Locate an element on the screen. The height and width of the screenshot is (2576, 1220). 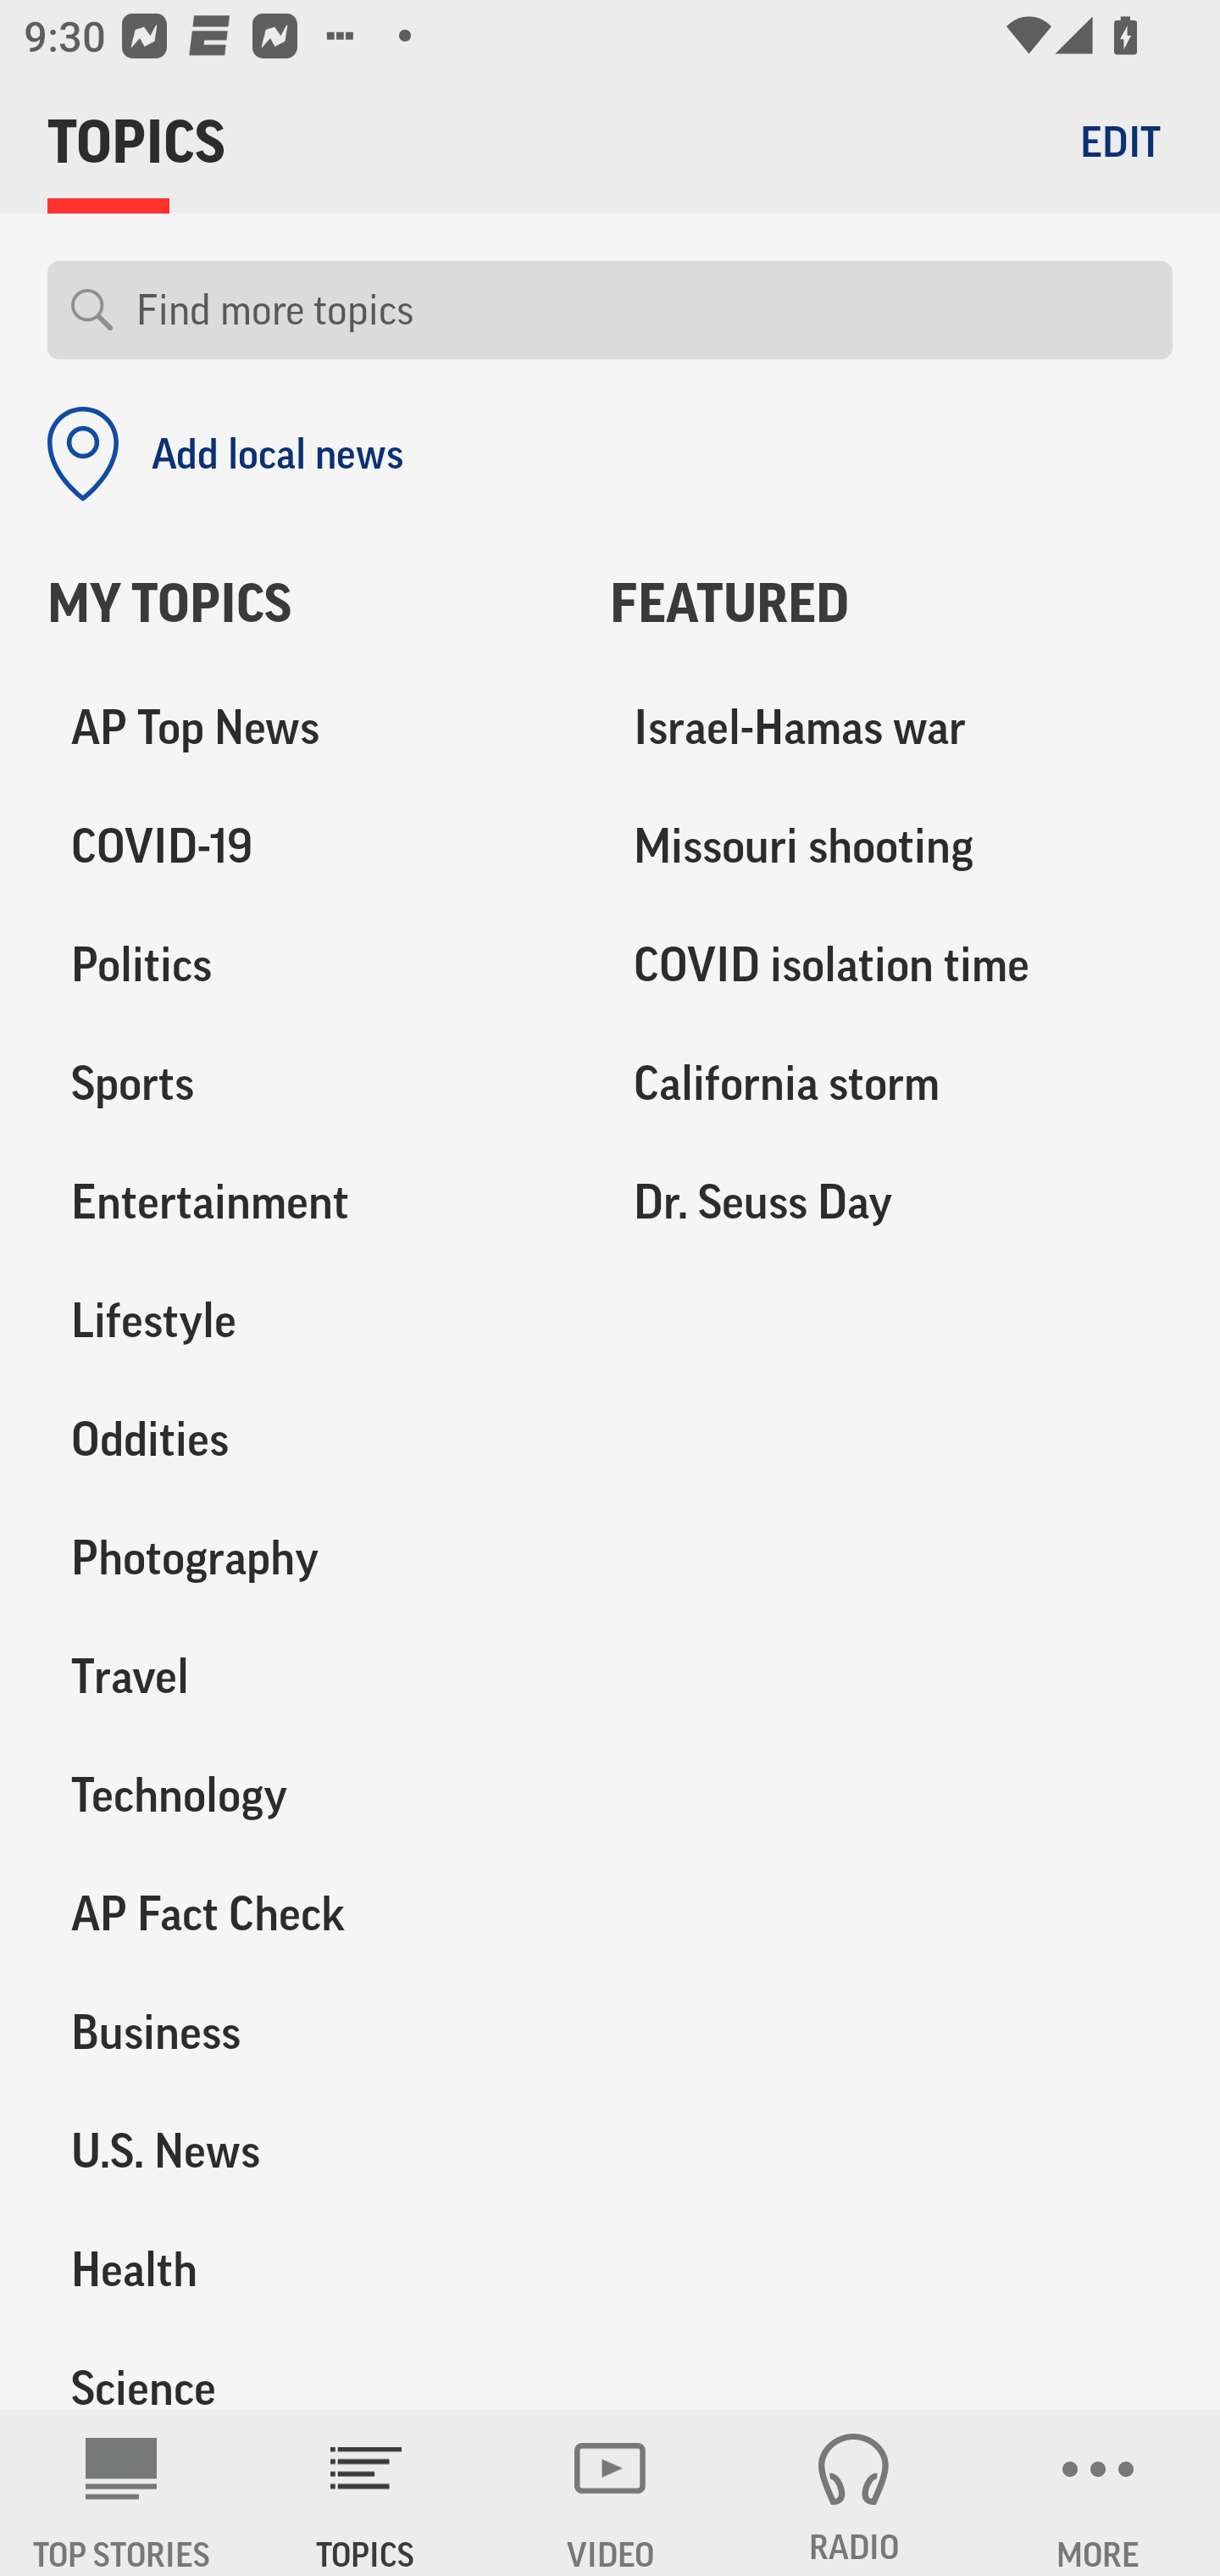
RADIO is located at coordinates (854, 2493).